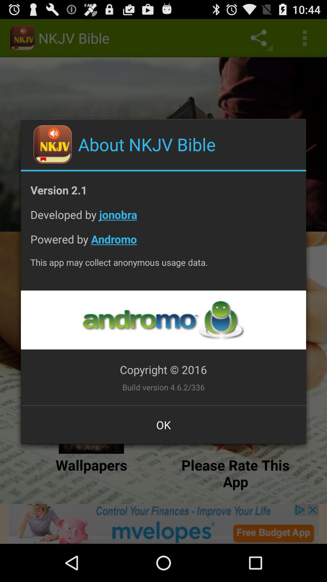 This screenshot has width=327, height=582. Describe the element at coordinates (163, 219) in the screenshot. I see `turn on icon above powered by andromo` at that location.